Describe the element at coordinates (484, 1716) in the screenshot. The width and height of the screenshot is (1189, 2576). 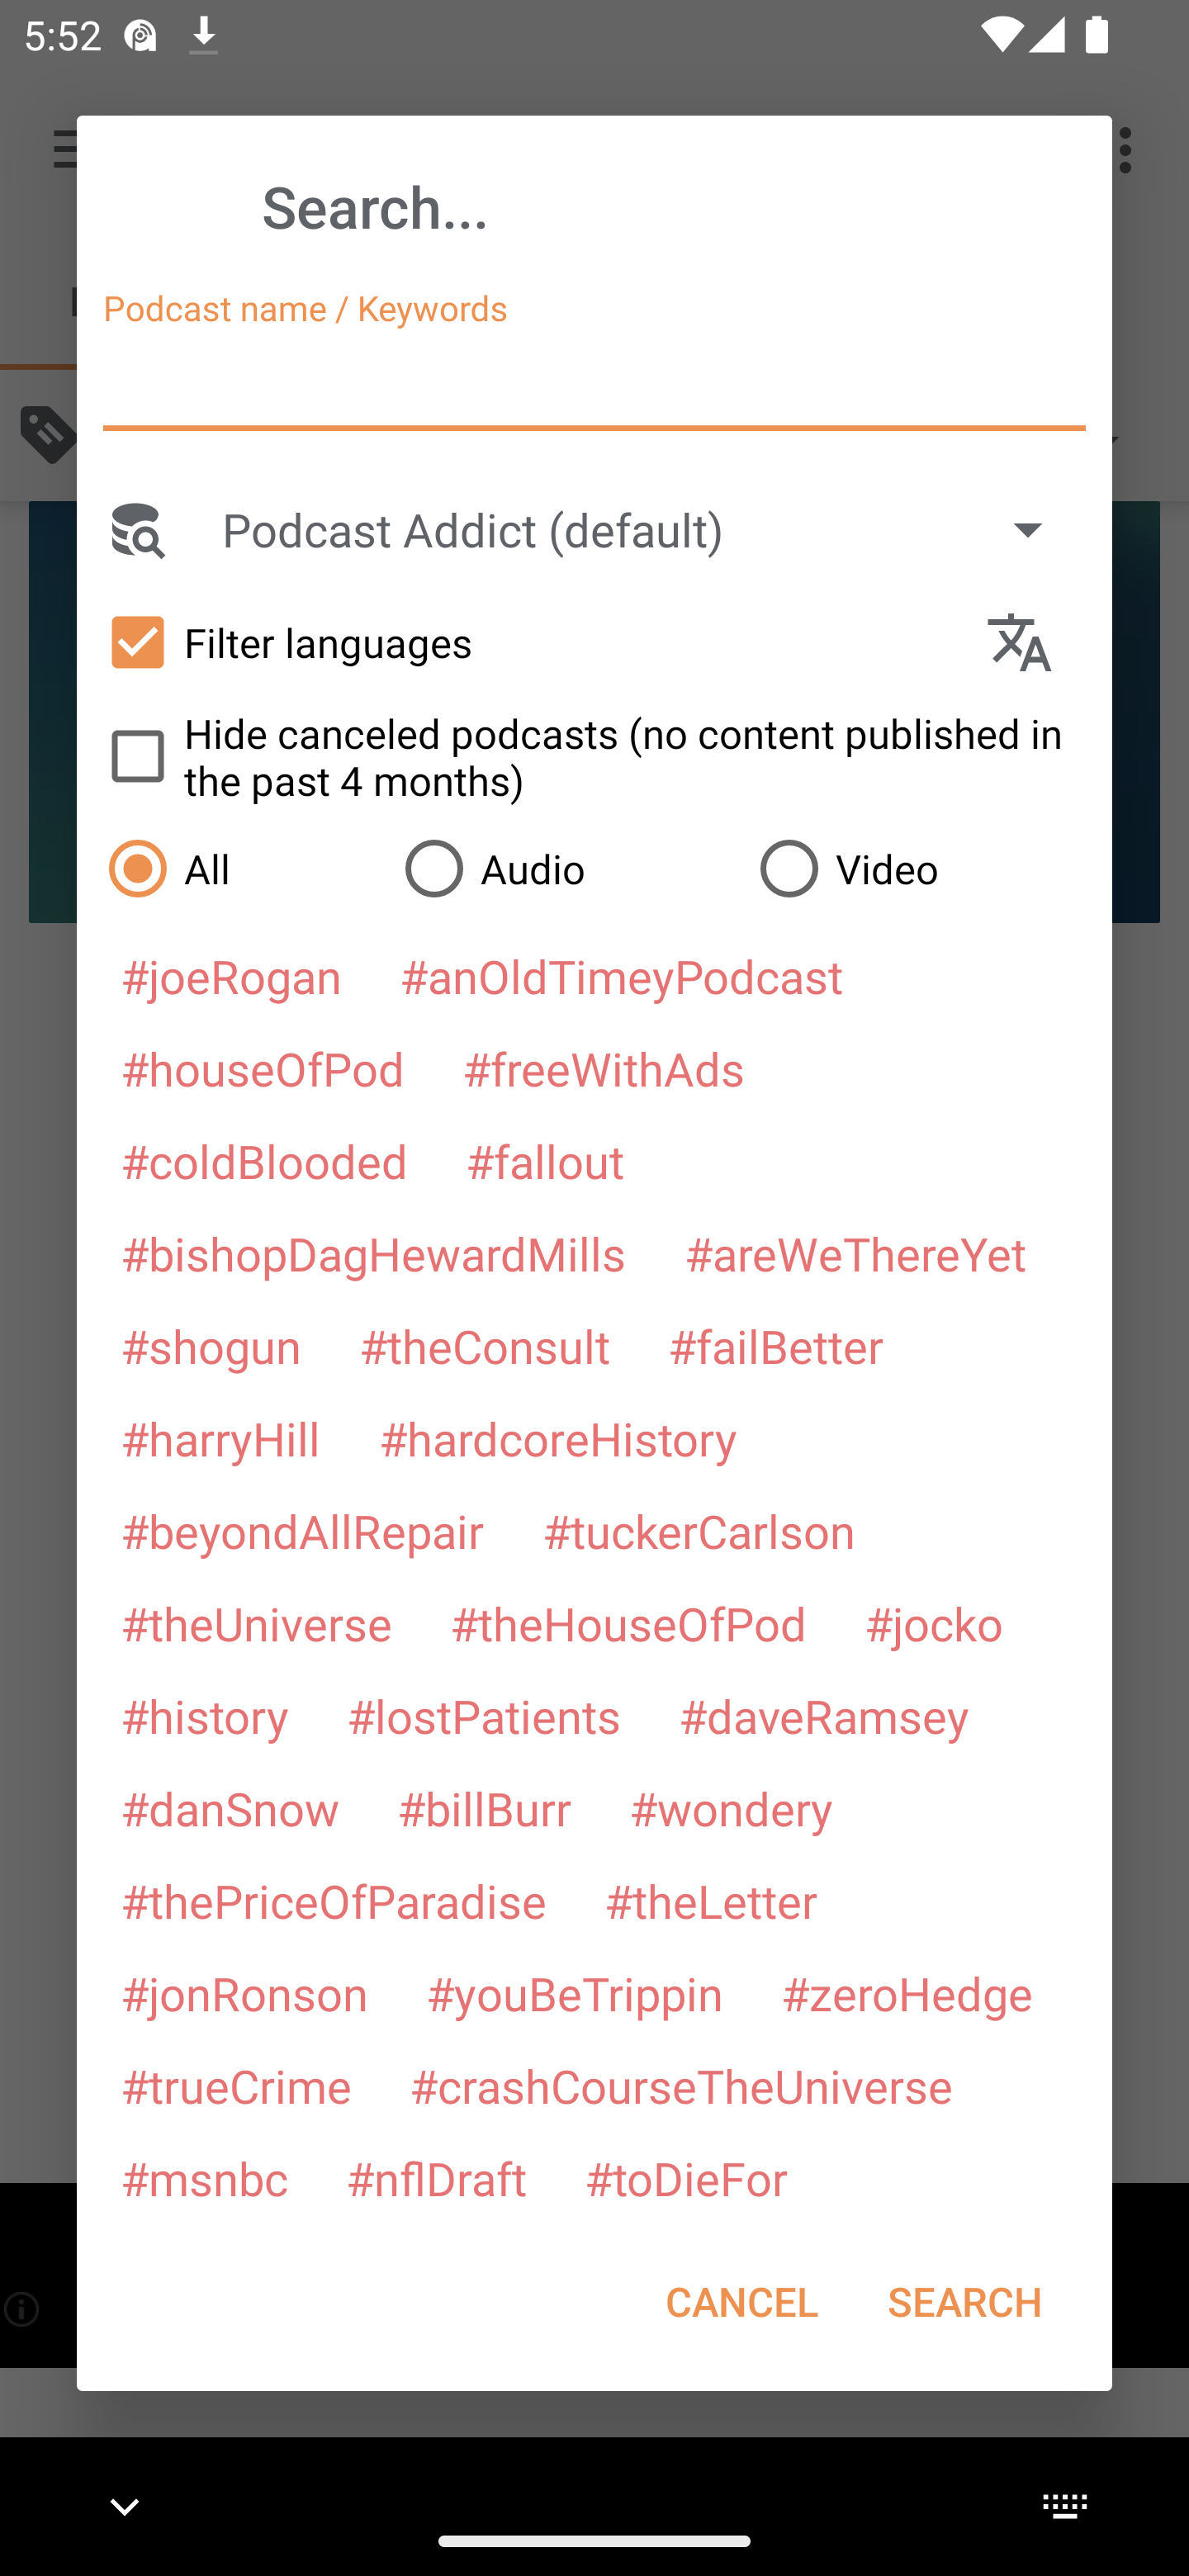
I see `#lostPatients` at that location.